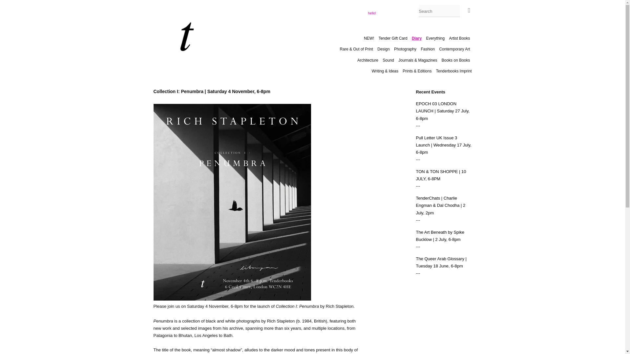  I want to click on Books on Books, so click(456, 60).